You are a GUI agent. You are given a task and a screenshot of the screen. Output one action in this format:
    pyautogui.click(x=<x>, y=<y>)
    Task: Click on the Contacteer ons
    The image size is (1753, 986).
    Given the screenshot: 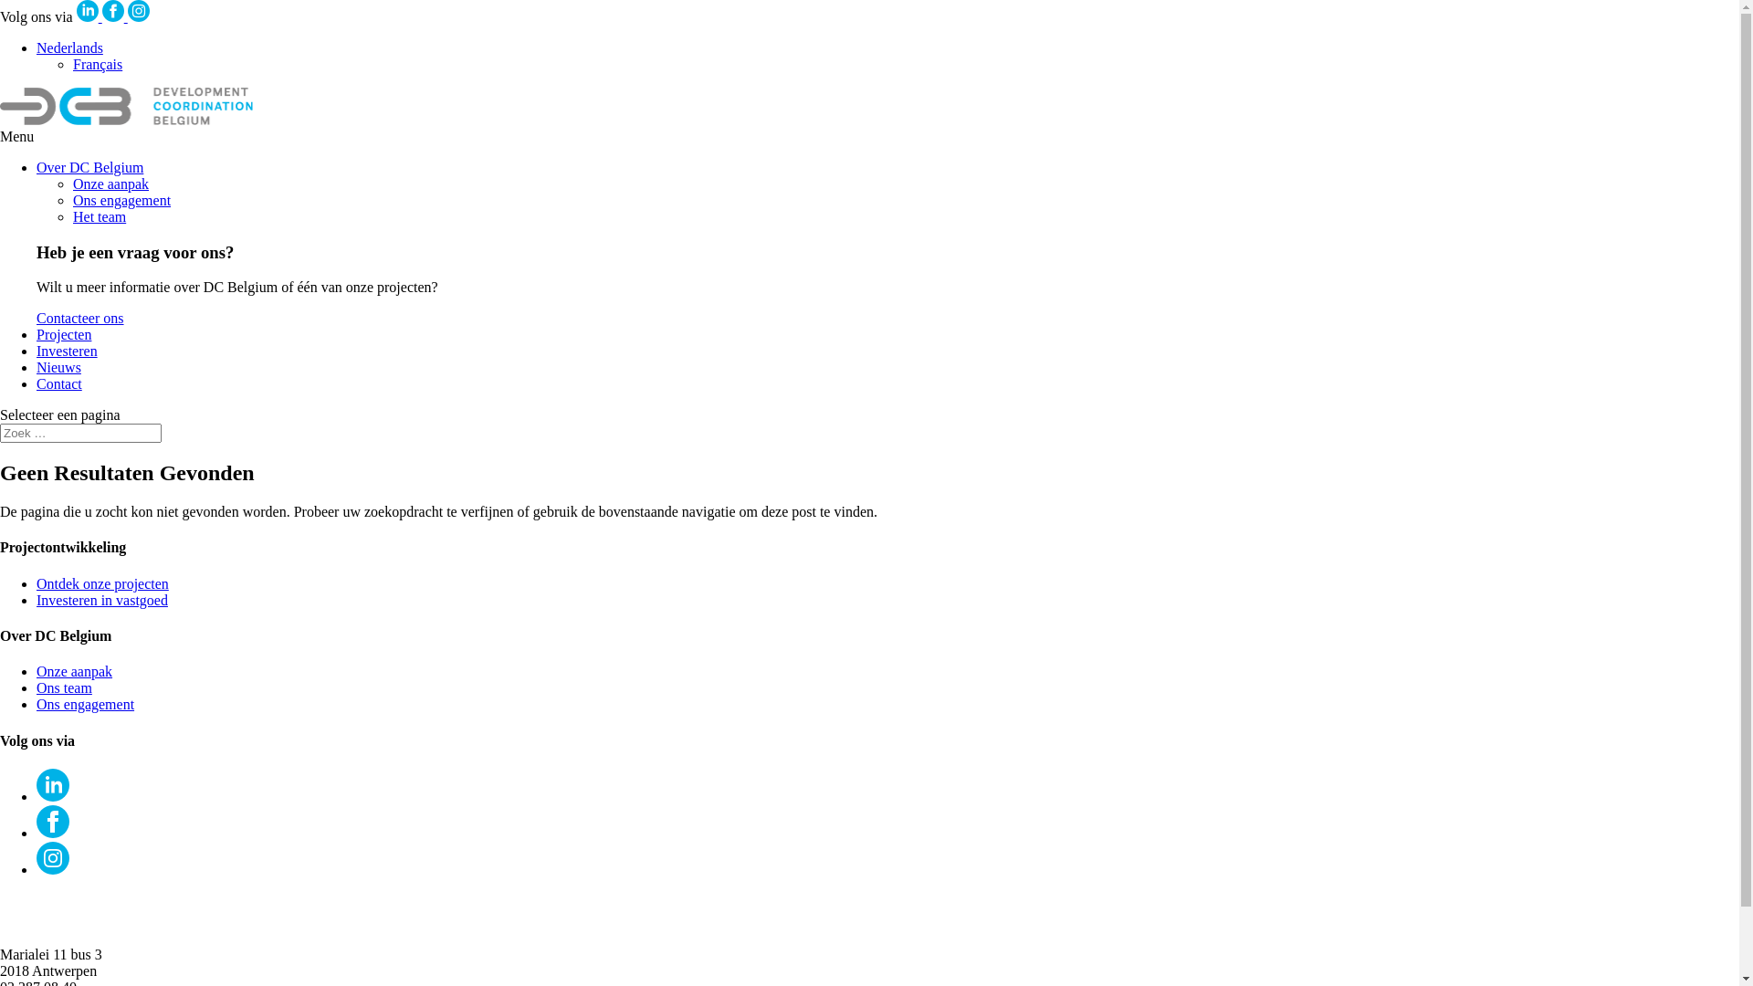 What is the action you would take?
    pyautogui.click(x=80, y=318)
    